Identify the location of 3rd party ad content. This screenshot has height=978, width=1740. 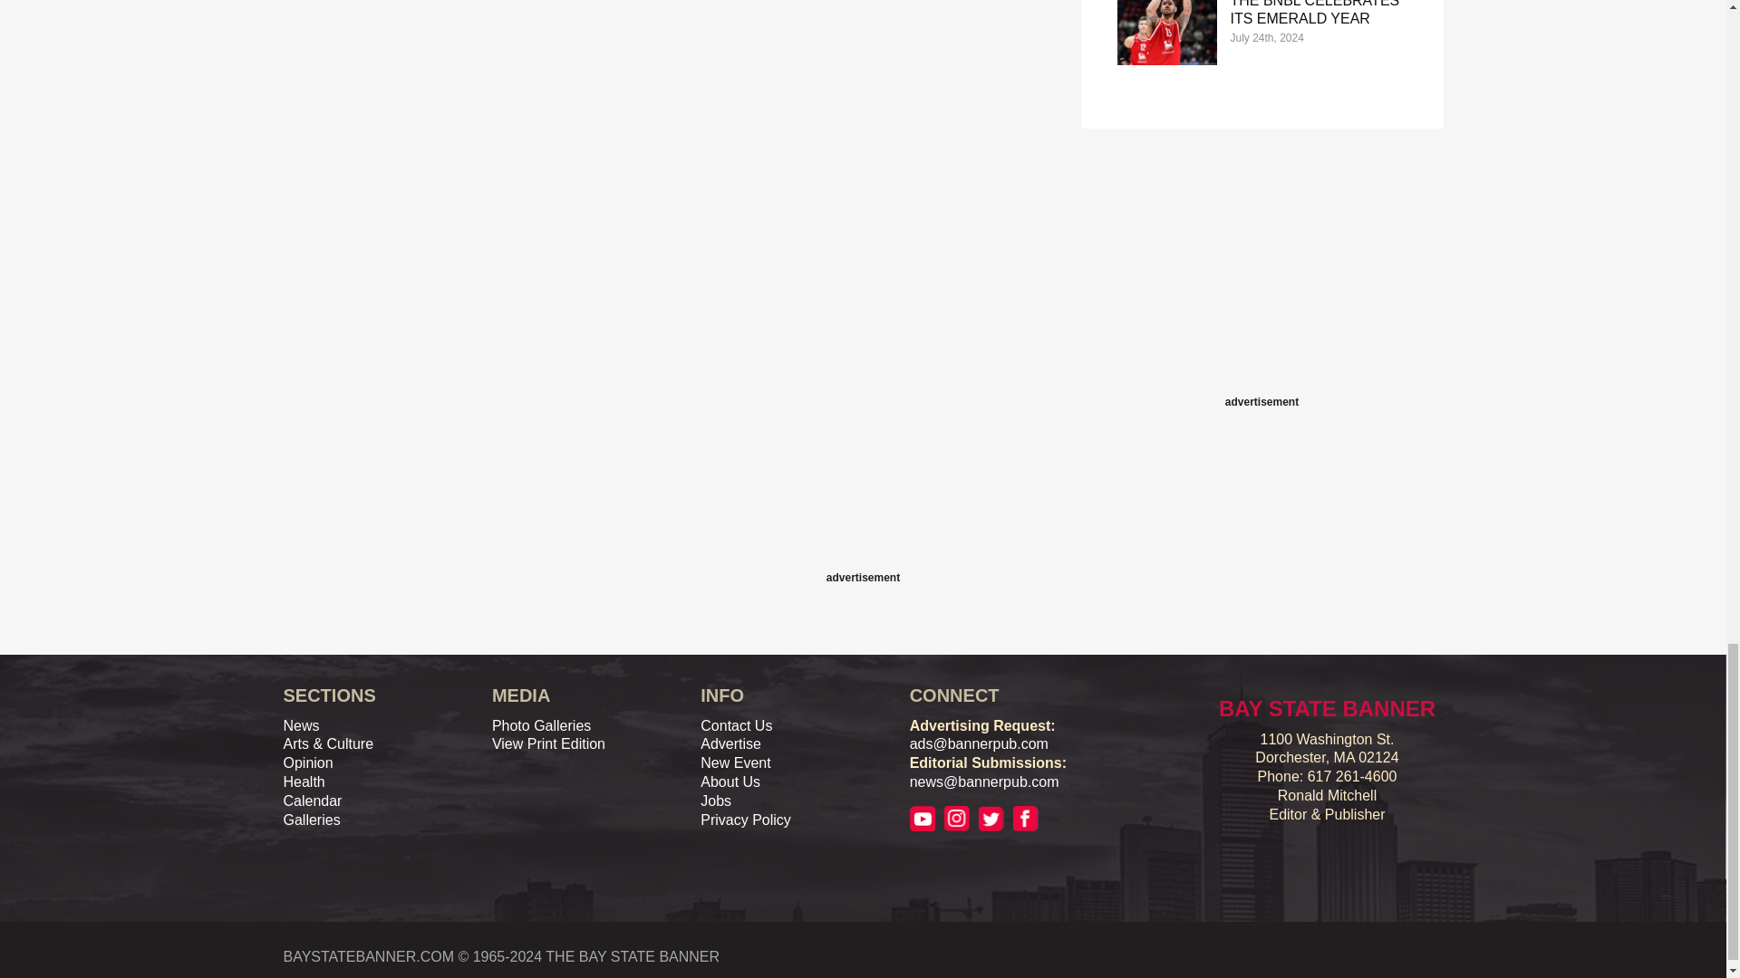
(862, 525).